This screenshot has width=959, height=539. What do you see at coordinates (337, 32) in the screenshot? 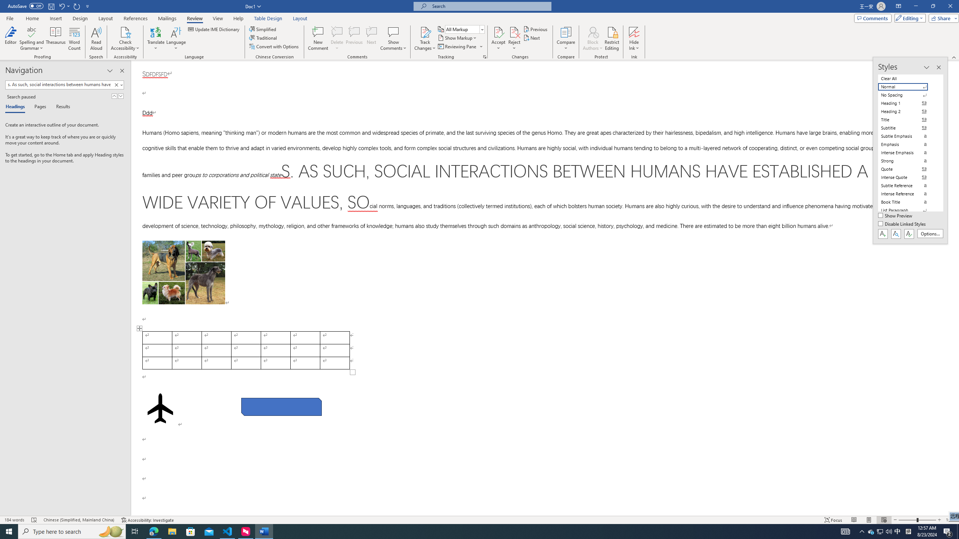
I see `Delete` at bounding box center [337, 32].